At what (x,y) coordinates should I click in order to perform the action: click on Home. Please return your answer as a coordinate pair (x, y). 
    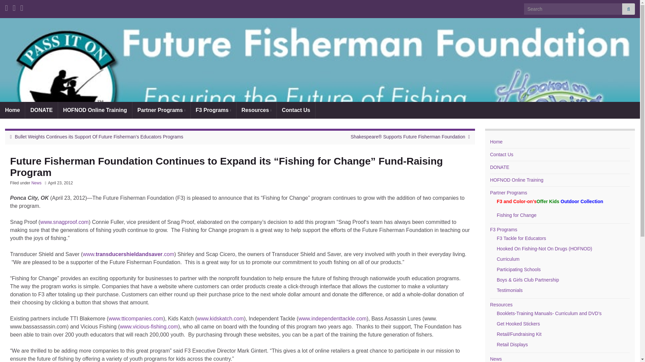
    Looking at the image, I should click on (496, 141).